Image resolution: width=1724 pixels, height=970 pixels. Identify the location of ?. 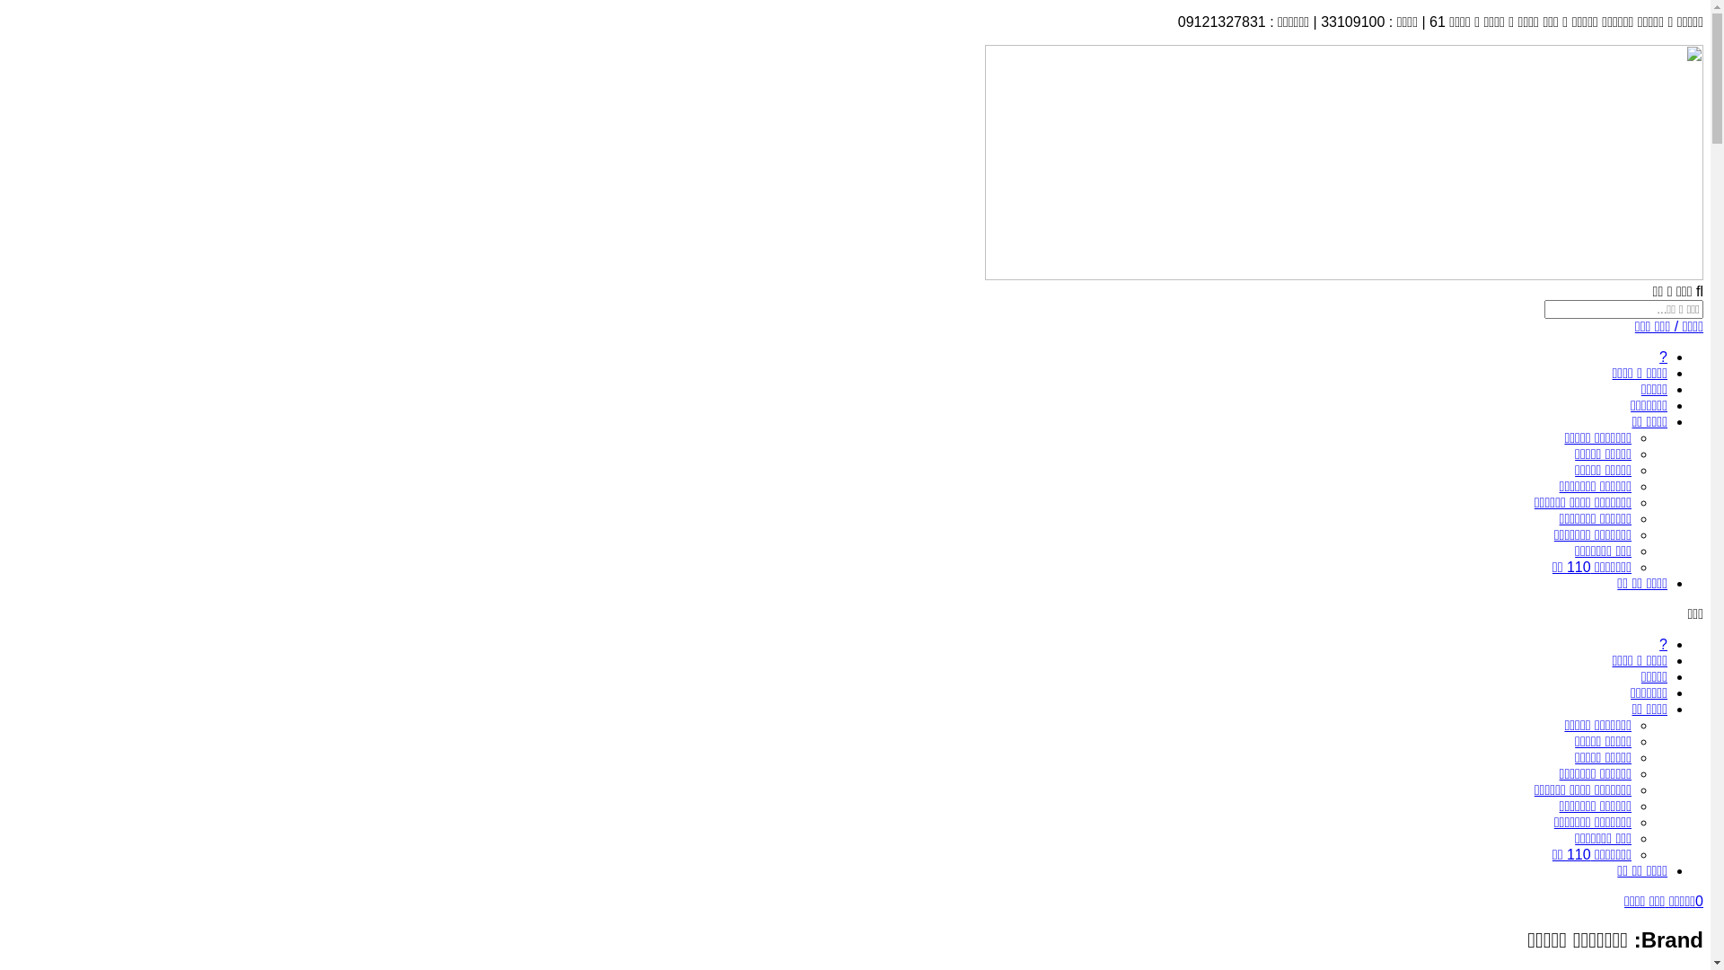
(1663, 645).